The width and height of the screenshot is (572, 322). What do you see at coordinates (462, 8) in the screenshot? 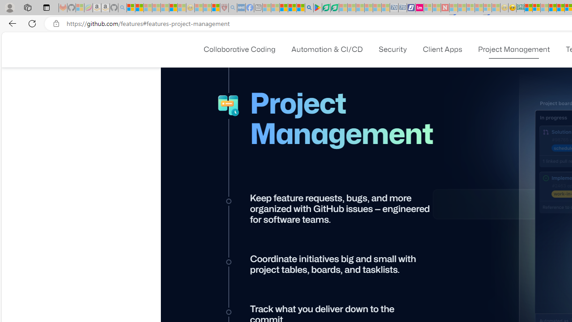
I see `14 Common Myths Debunked By Scientific Facts - Sleeping` at bounding box center [462, 8].